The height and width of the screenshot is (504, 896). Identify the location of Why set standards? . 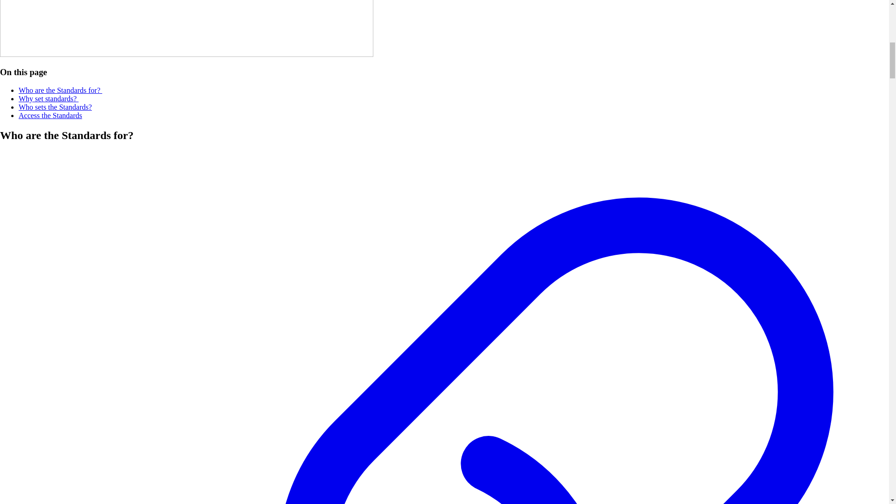
(49, 99).